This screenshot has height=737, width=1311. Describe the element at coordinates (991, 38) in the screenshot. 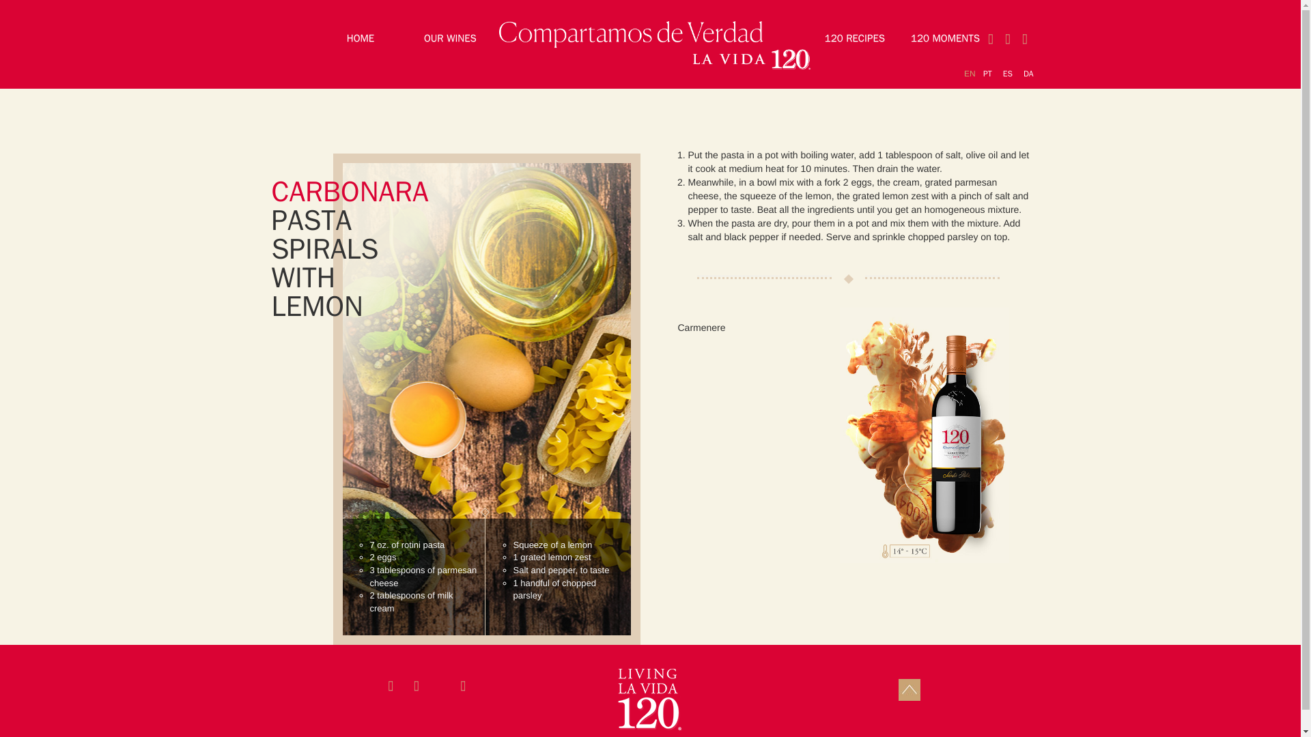

I see `Youtube` at that location.